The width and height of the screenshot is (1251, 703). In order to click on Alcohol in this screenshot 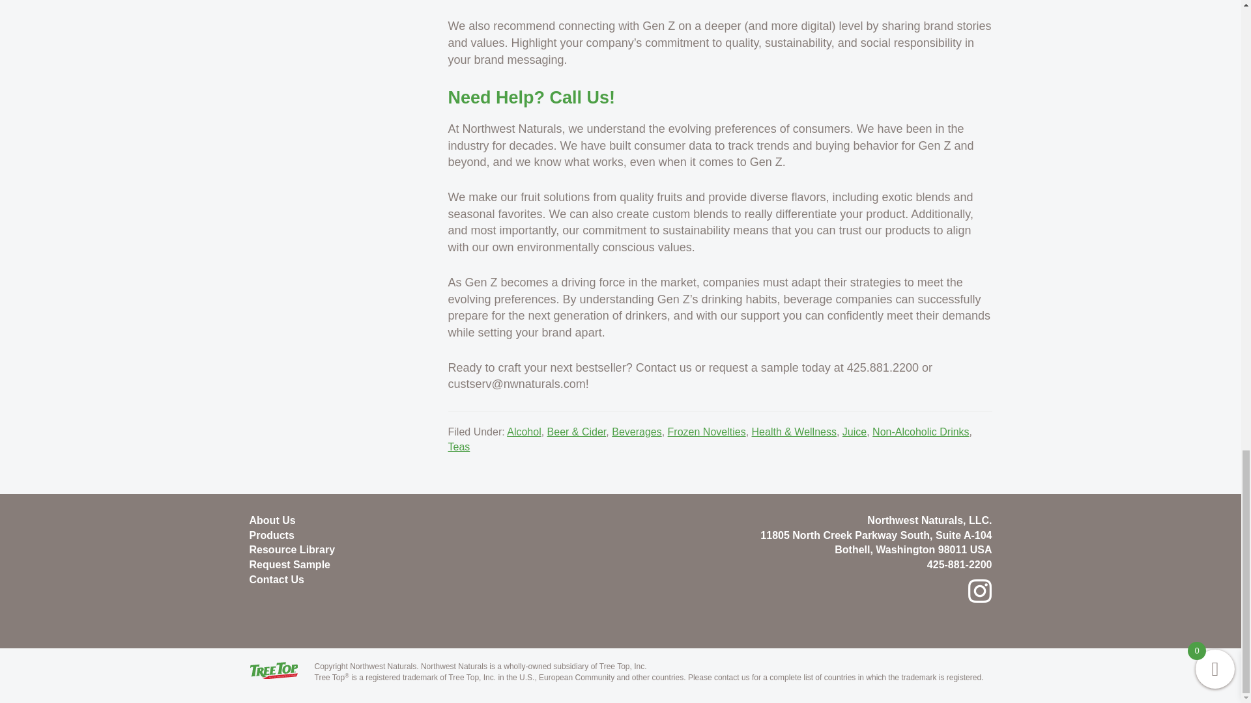, I will do `click(523, 431)`.